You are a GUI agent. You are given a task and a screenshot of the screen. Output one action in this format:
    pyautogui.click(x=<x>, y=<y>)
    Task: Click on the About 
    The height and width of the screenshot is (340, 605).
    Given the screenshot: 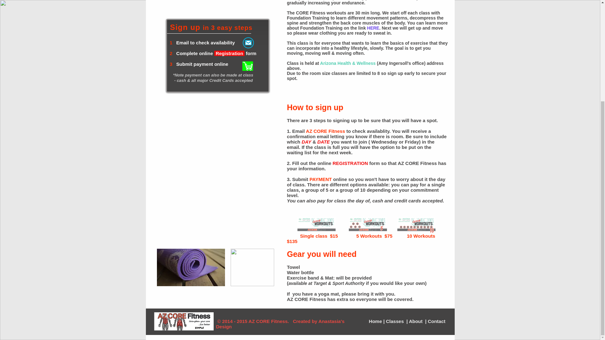 What is the action you would take?
    pyautogui.click(x=416, y=321)
    